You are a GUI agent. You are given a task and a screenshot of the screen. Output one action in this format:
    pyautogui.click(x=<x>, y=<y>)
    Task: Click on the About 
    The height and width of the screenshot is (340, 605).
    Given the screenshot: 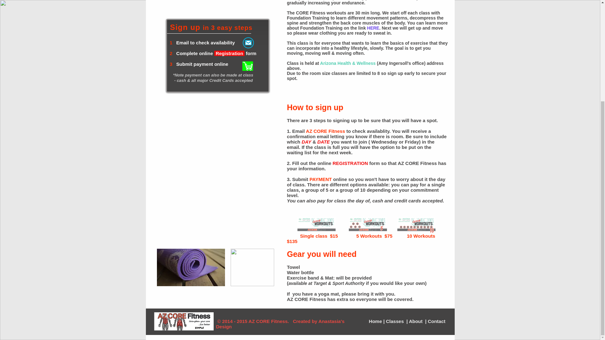 What is the action you would take?
    pyautogui.click(x=416, y=321)
    